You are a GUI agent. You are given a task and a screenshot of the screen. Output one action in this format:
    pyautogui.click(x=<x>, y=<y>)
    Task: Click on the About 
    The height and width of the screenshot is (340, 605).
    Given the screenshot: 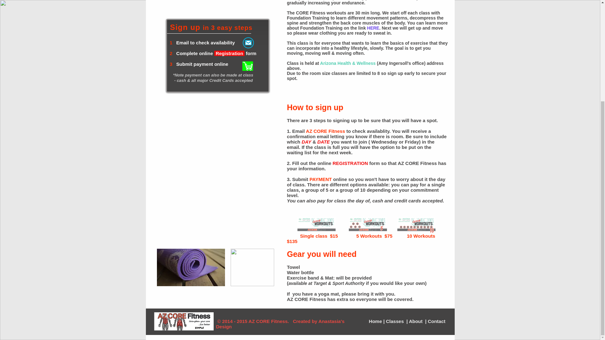 What is the action you would take?
    pyautogui.click(x=416, y=321)
    